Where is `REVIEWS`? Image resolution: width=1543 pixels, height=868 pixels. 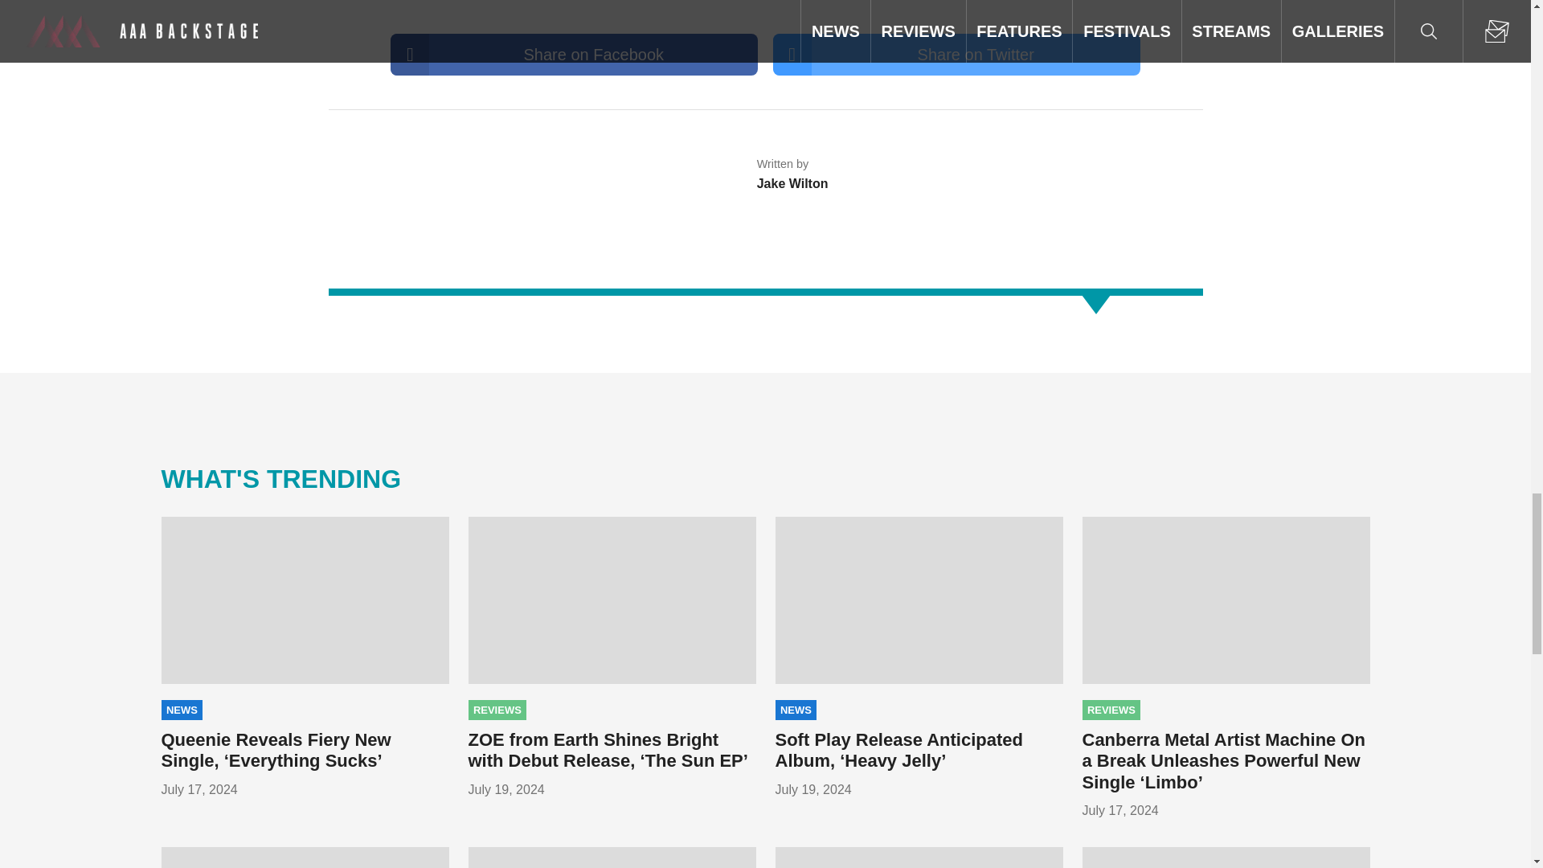
REVIEWS is located at coordinates (497, 710).